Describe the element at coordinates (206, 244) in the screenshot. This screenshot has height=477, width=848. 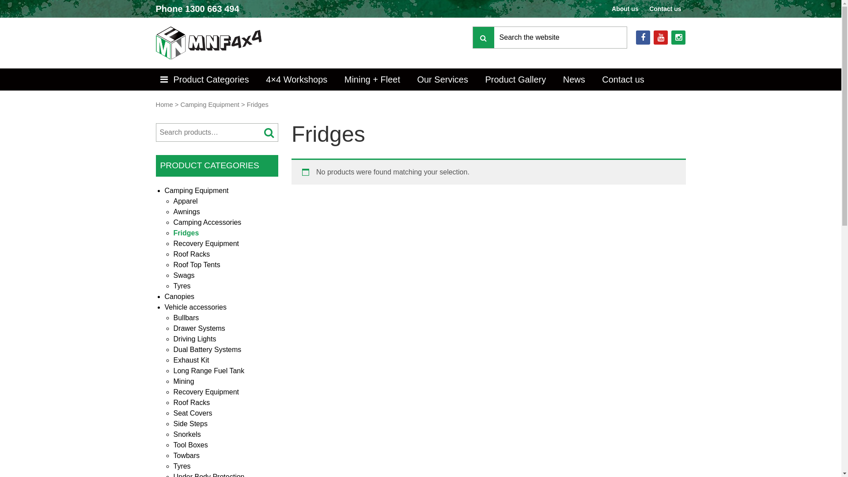
I see `Recovery Equipment` at that location.